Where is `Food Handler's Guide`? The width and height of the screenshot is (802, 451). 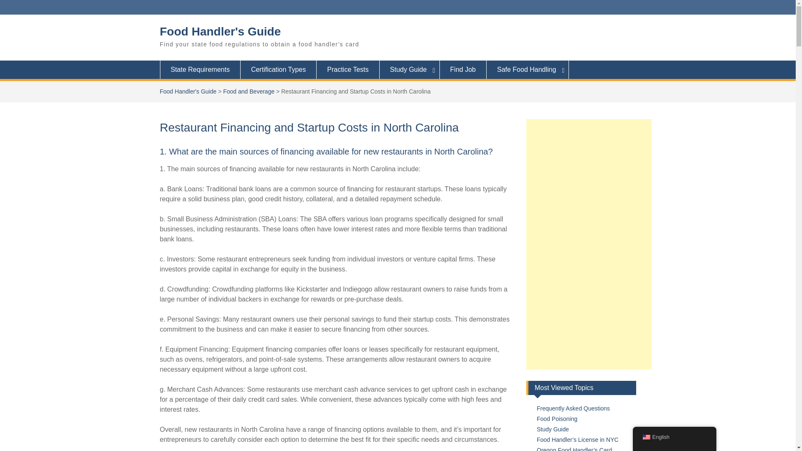 Food Handler's Guide is located at coordinates (188, 91).